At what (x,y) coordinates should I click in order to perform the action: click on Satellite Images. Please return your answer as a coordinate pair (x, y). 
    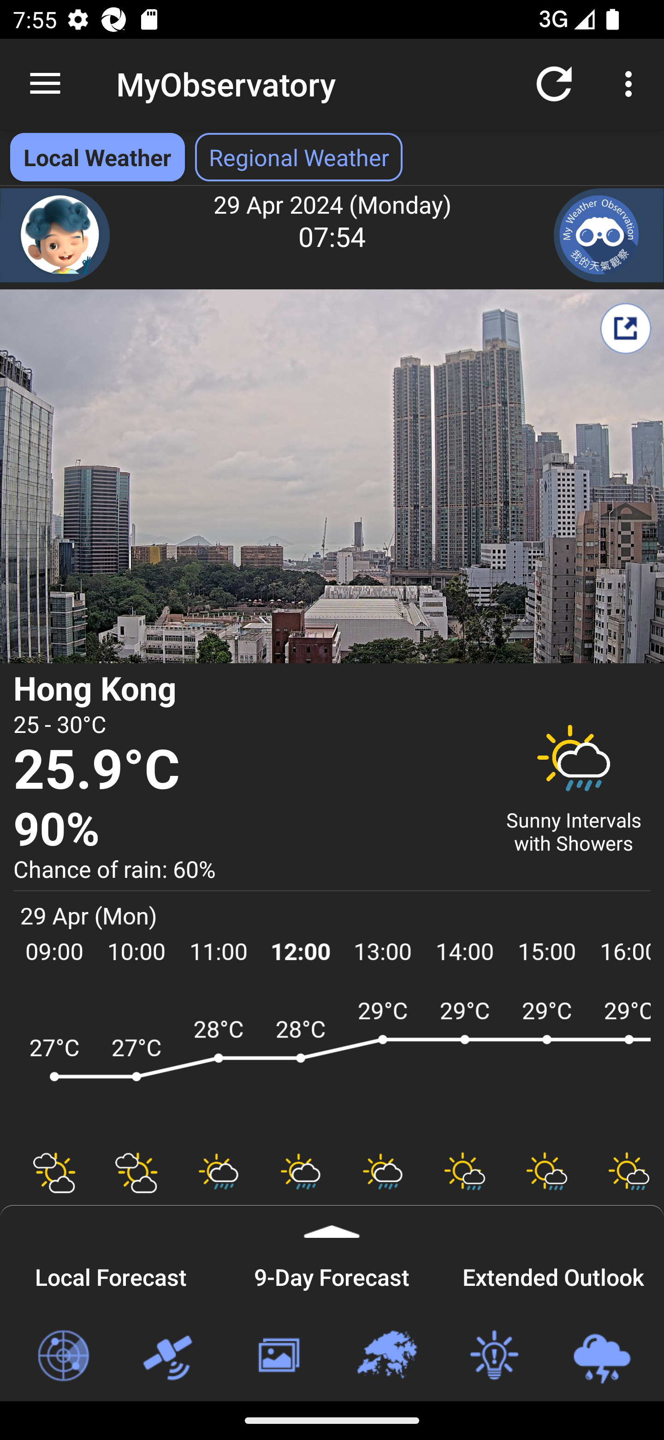
    Looking at the image, I should click on (170, 1356).